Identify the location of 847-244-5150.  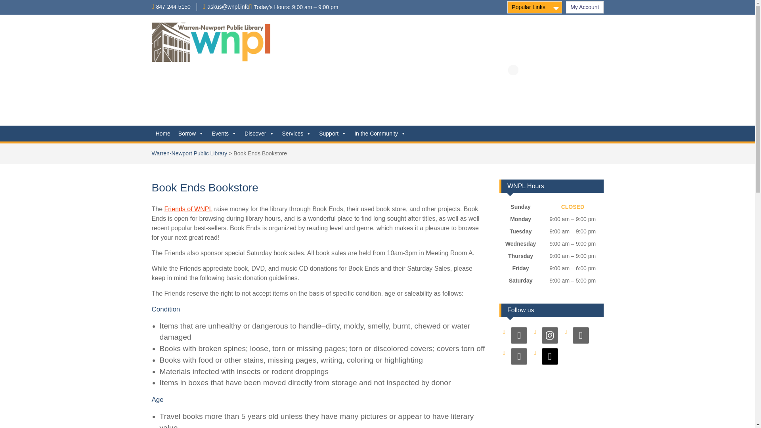
(173, 6).